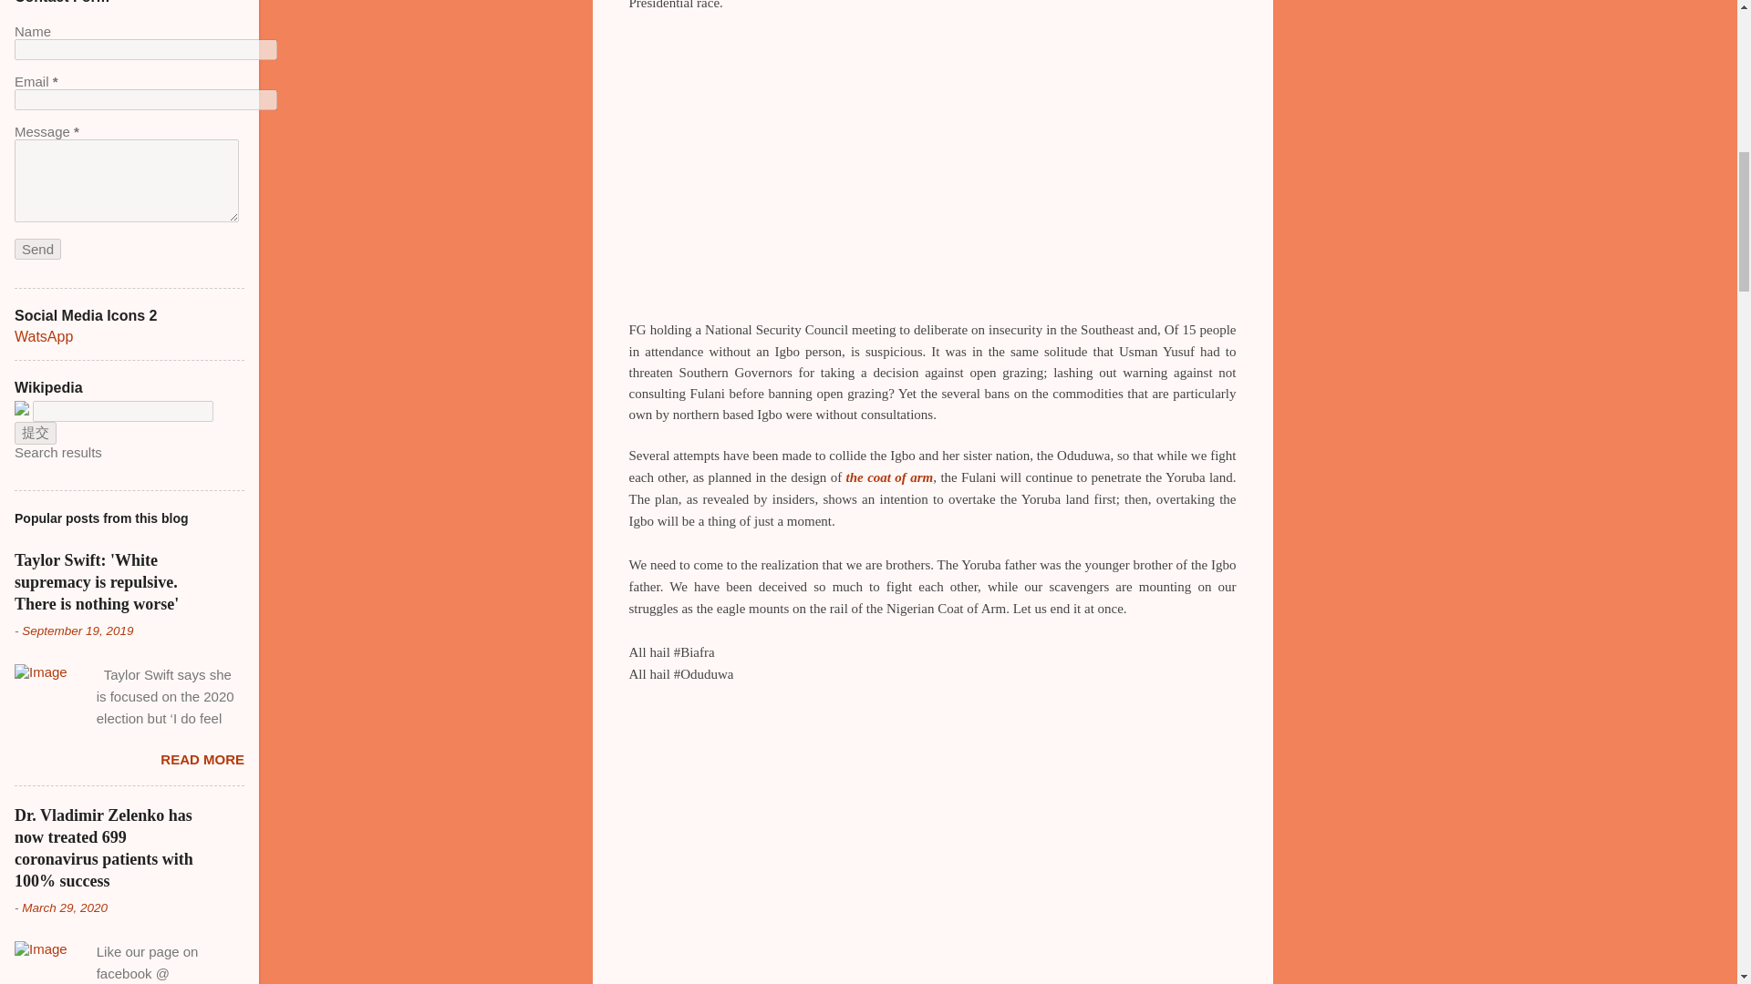 The image size is (1751, 984). Describe the element at coordinates (889, 477) in the screenshot. I see `the coat of arm` at that location.